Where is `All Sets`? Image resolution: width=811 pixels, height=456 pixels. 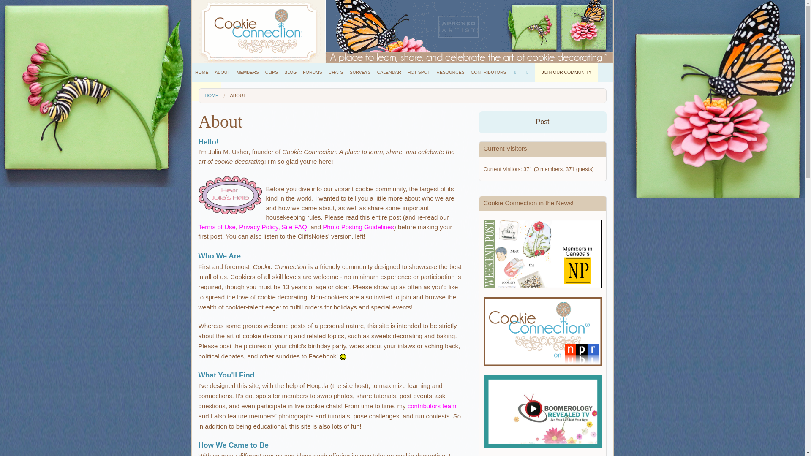
All Sets is located at coordinates (271, 121).